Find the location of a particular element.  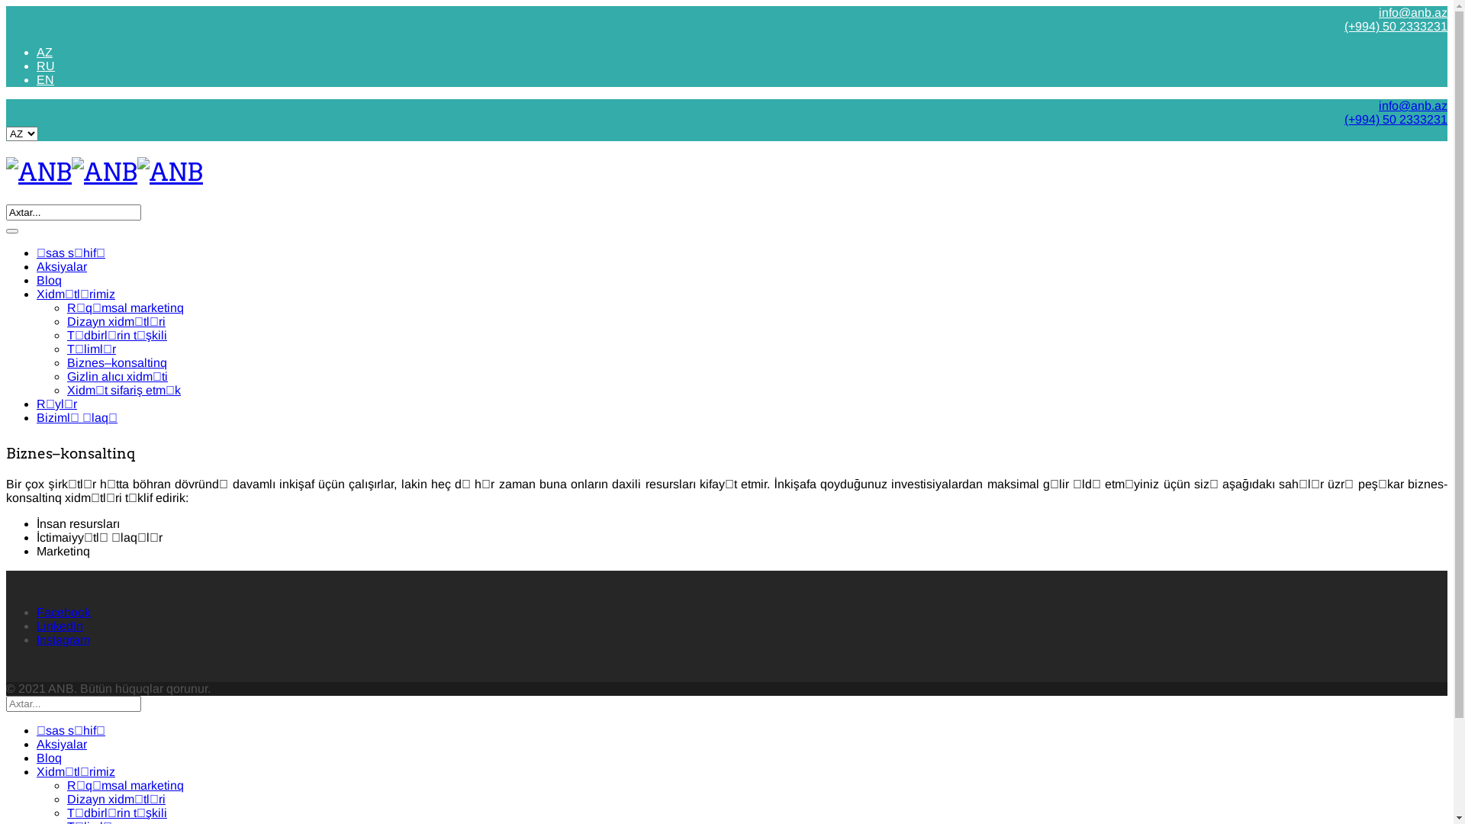

AZ is located at coordinates (44, 52).